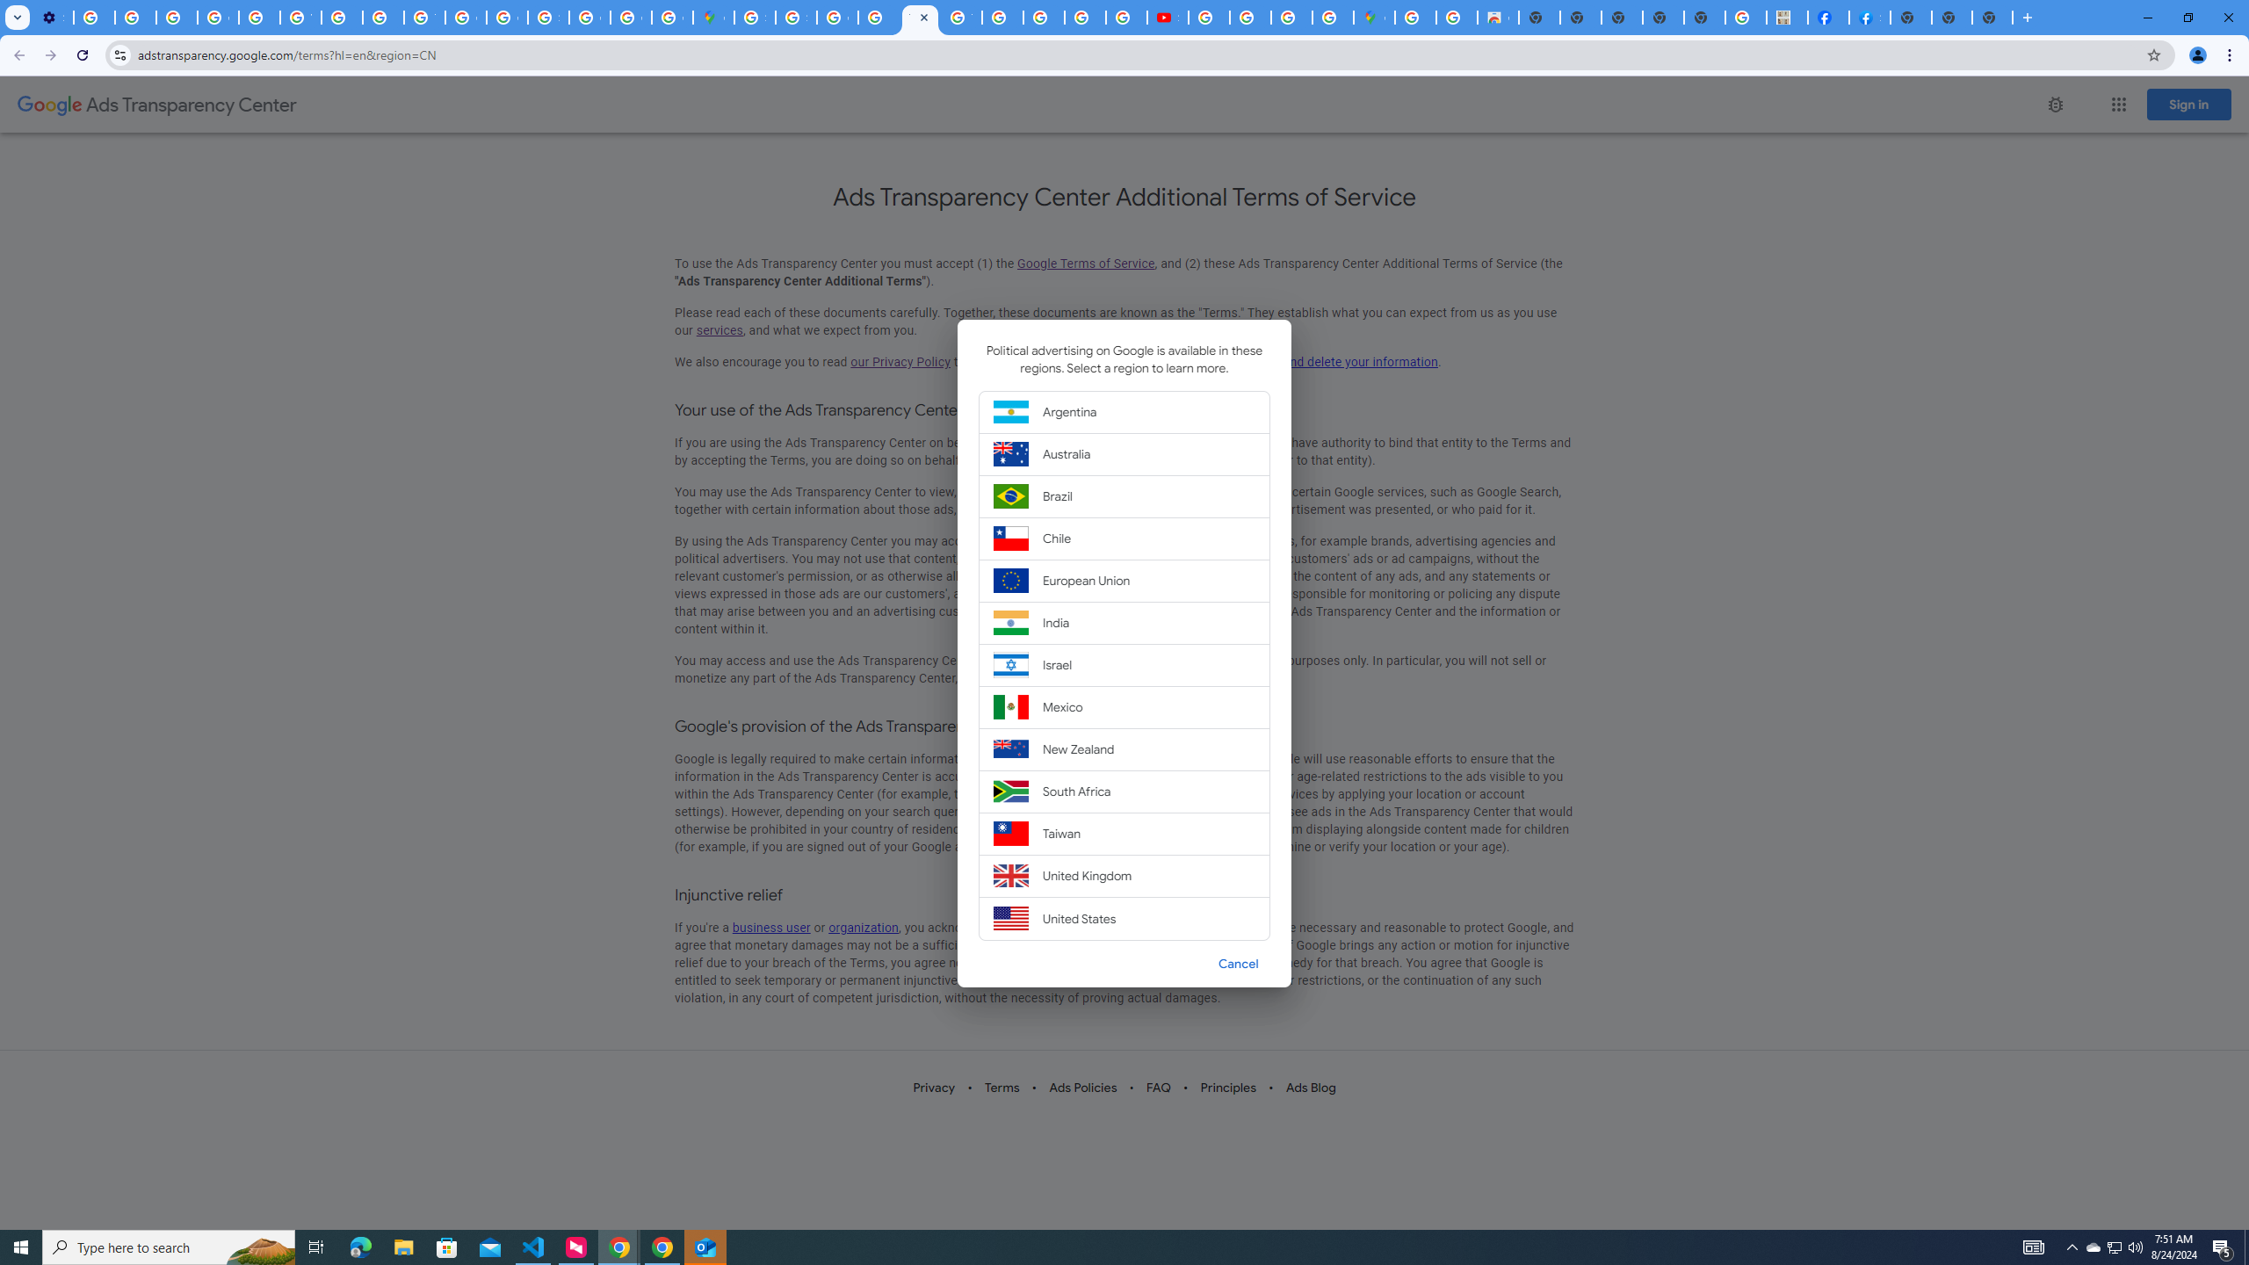  Describe the element at coordinates (1291, 362) in the screenshot. I see `update, manage, export, and delete your information` at that location.